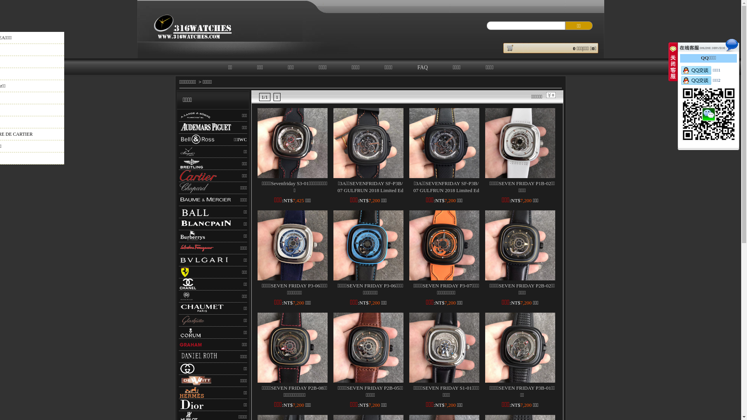 The width and height of the screenshot is (747, 420). Describe the element at coordinates (423, 68) in the screenshot. I see `FAQ` at that location.